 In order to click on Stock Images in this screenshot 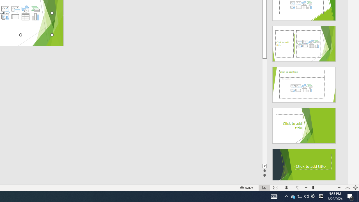, I will do `click(5, 9)`.